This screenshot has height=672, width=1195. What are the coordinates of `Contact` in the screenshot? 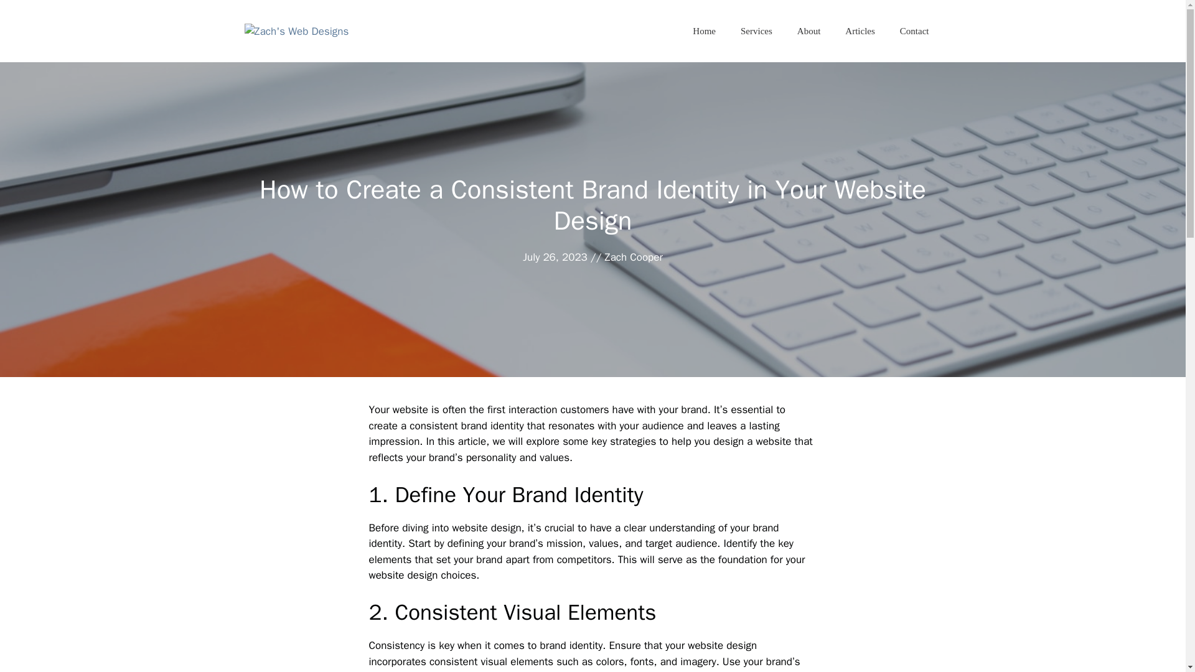 It's located at (914, 31).